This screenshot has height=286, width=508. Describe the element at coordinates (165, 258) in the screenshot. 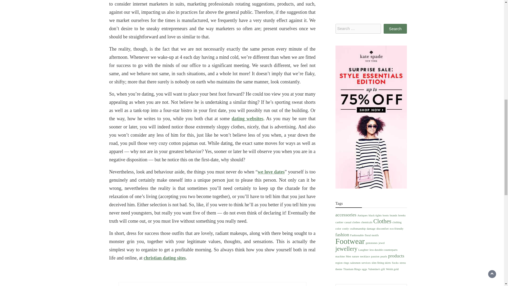

I see `christian dating sites` at that location.